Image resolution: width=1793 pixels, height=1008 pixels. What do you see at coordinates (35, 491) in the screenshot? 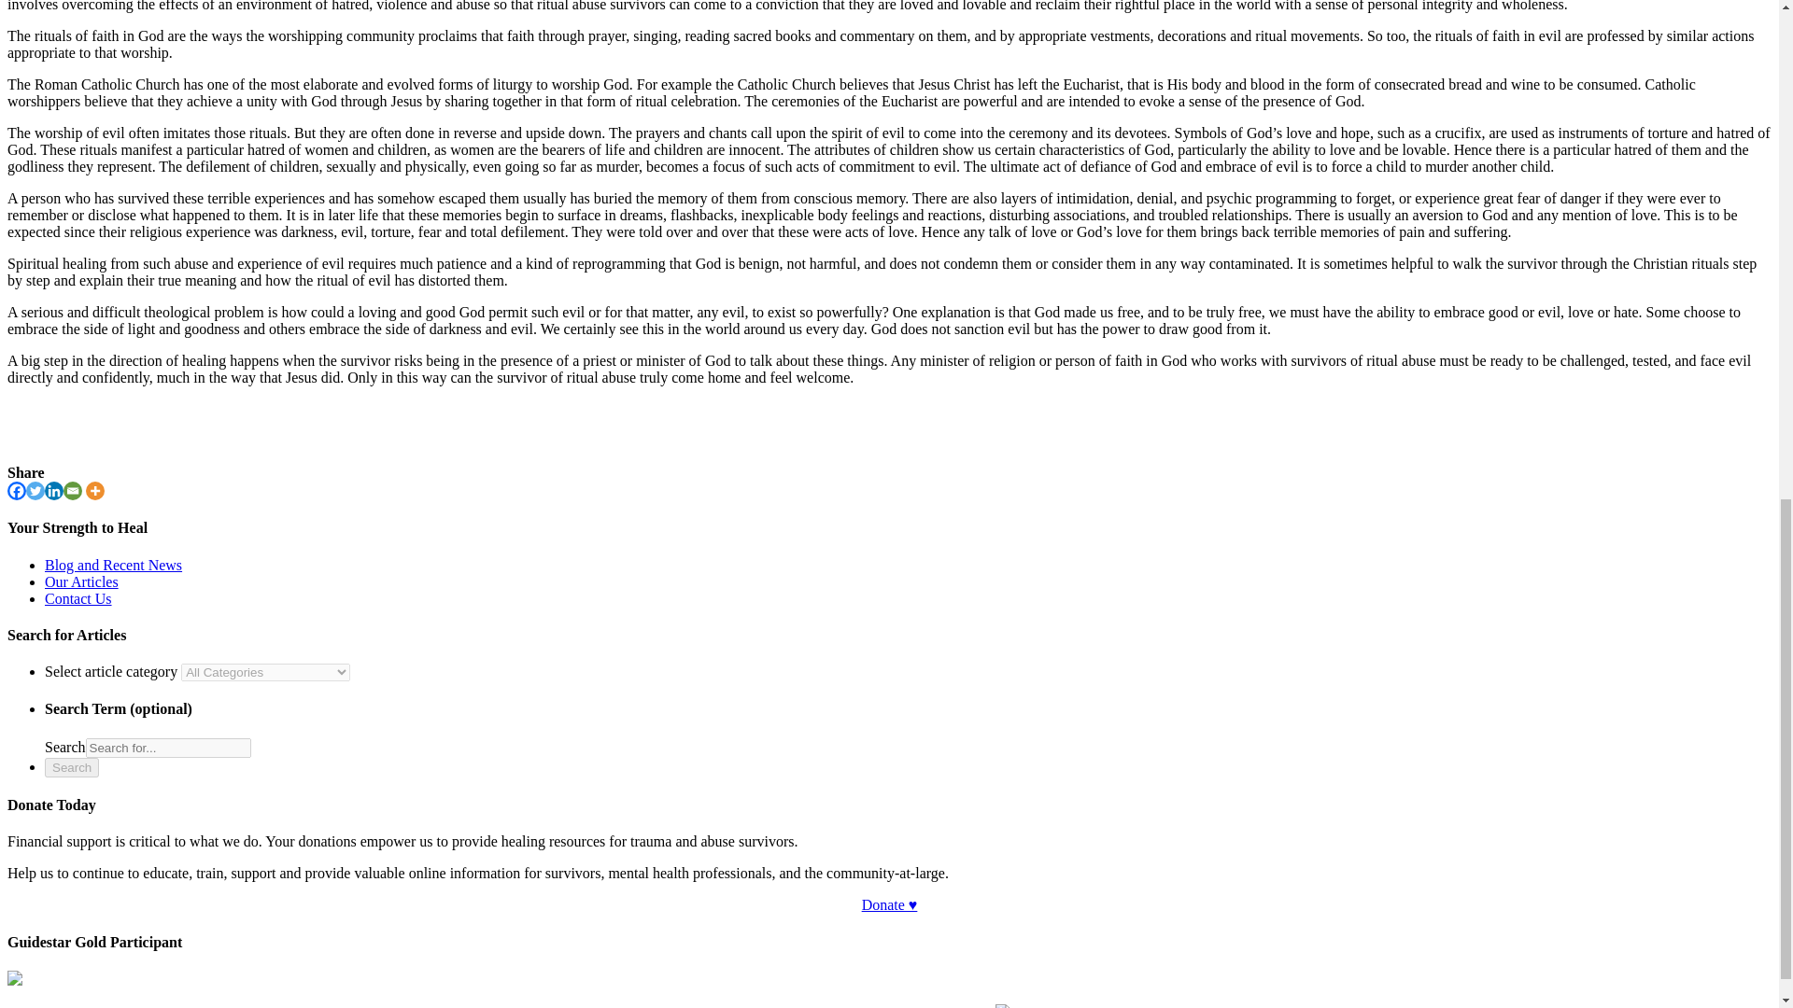
I see `Twitter` at bounding box center [35, 491].